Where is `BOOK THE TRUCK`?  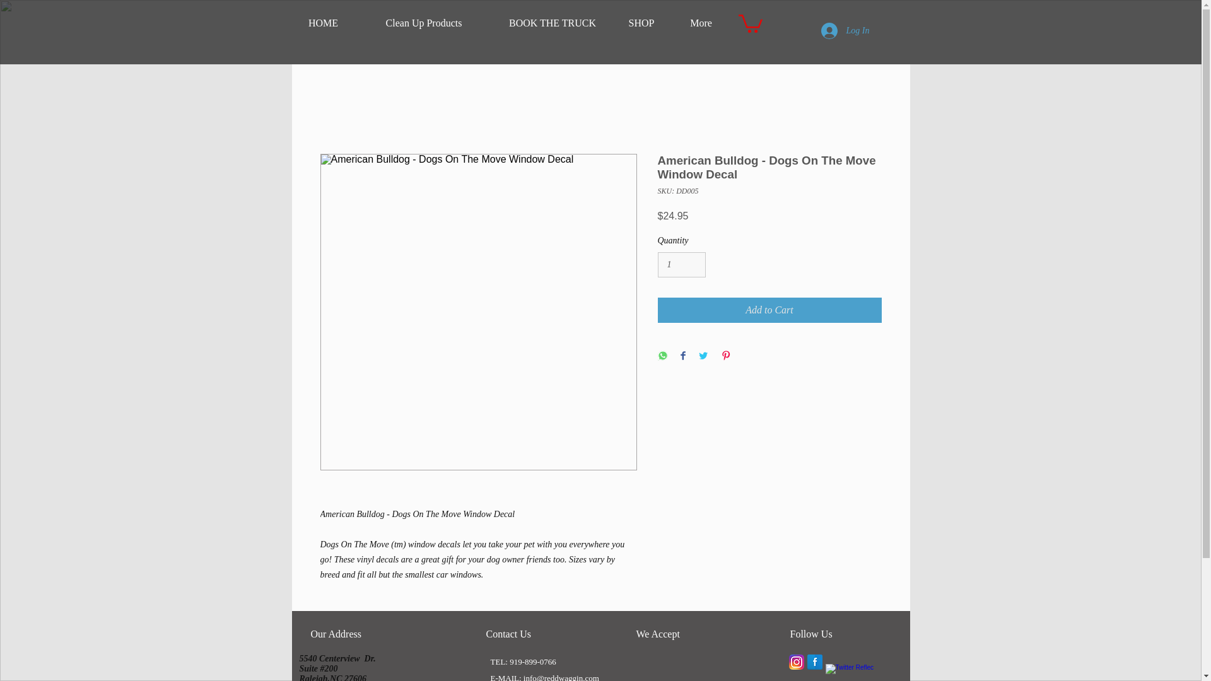 BOOK THE TRUCK is located at coordinates (551, 23).